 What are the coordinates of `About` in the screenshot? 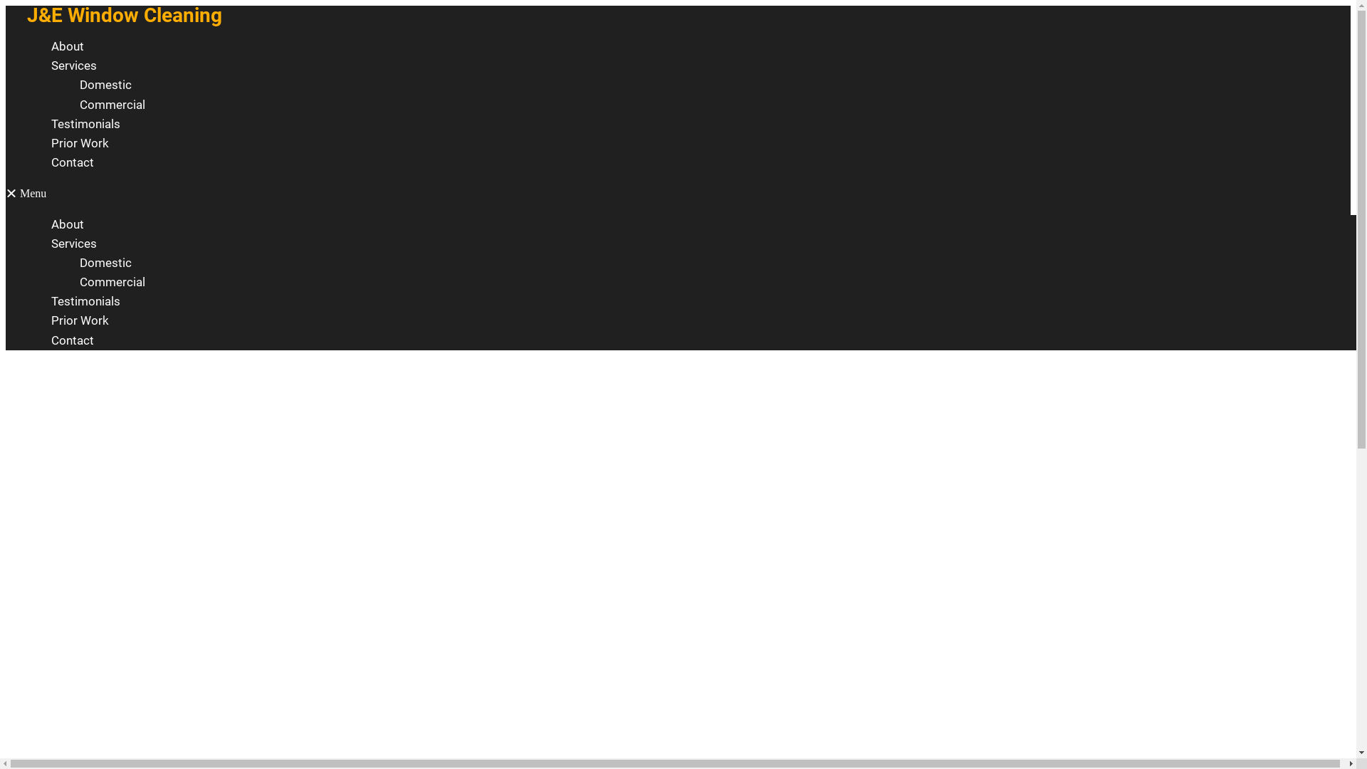 It's located at (68, 46).